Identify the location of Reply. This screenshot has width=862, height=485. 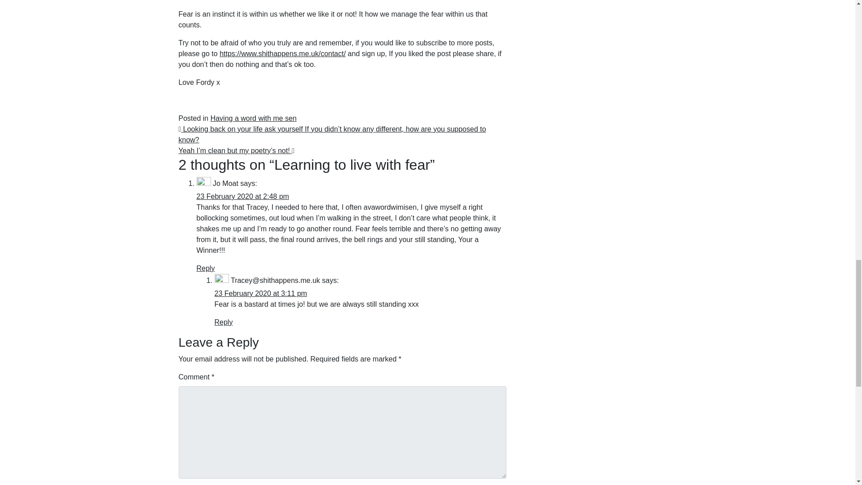
(224, 322).